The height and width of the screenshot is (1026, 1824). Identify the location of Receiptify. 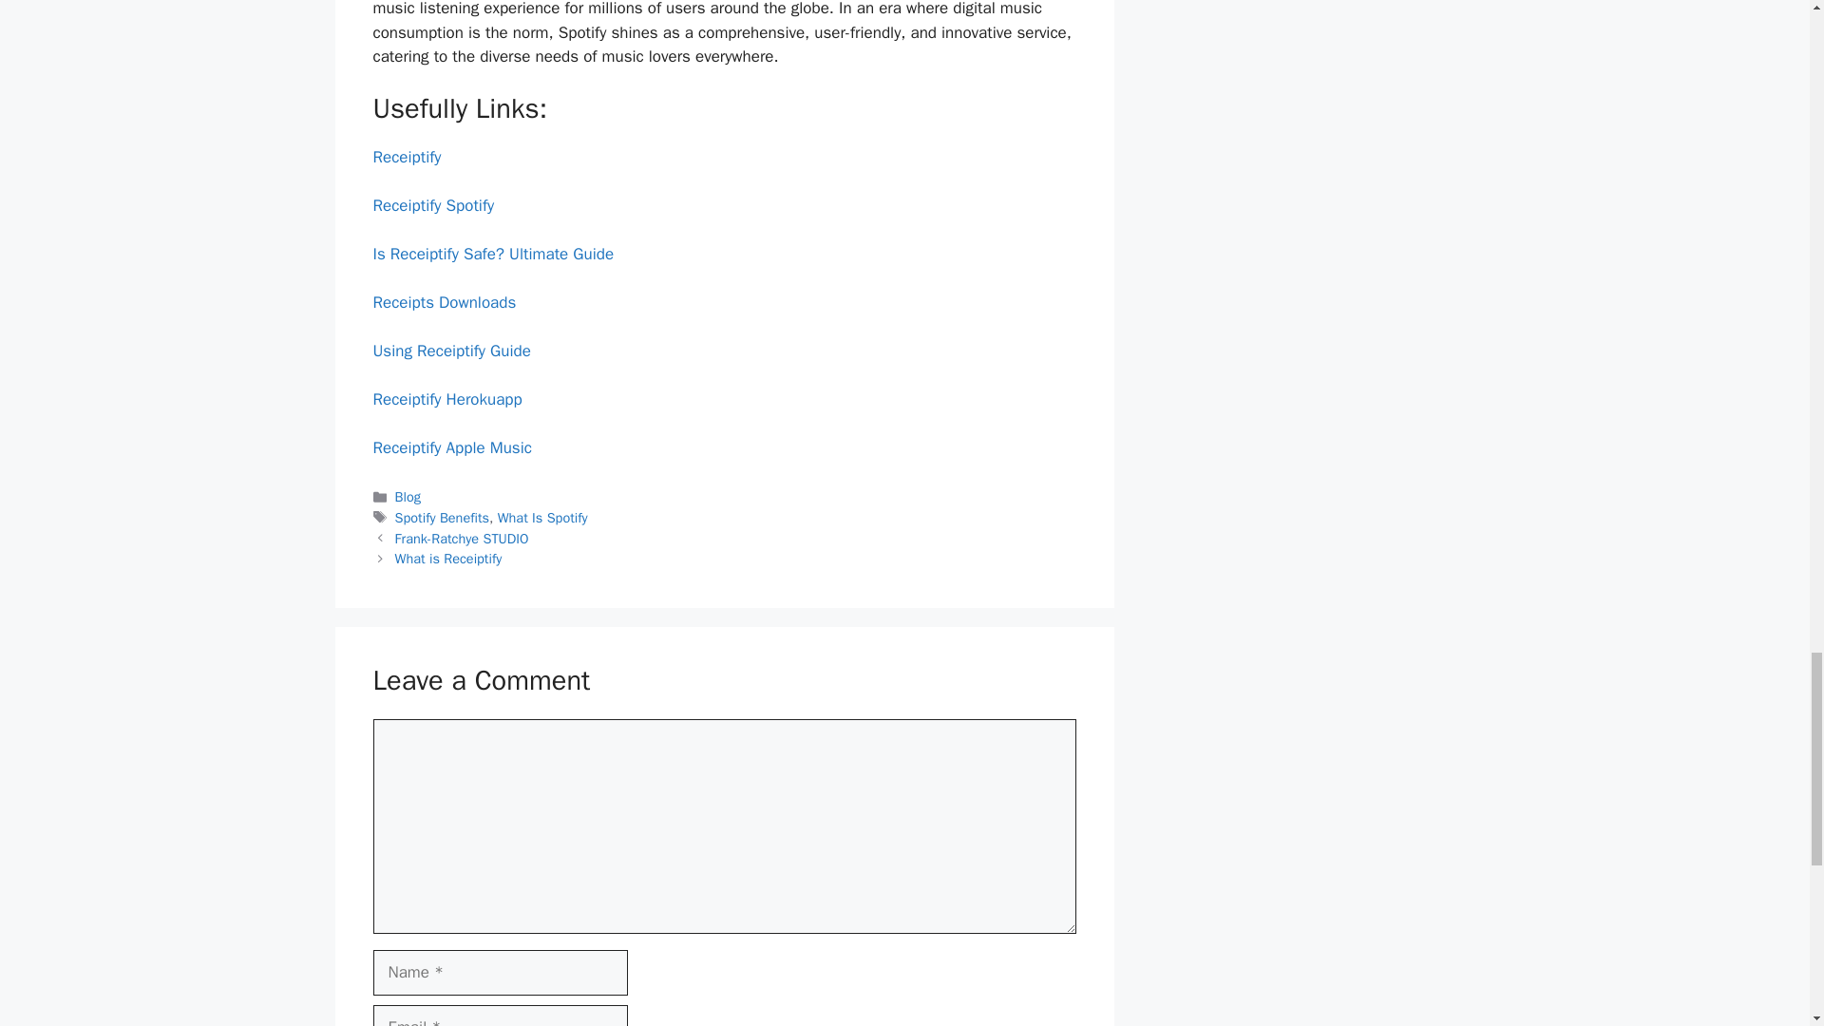
(407, 158).